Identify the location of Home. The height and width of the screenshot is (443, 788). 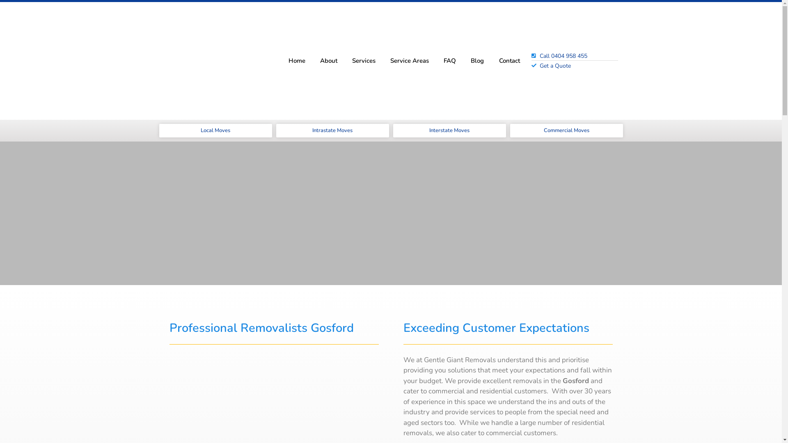
(296, 61).